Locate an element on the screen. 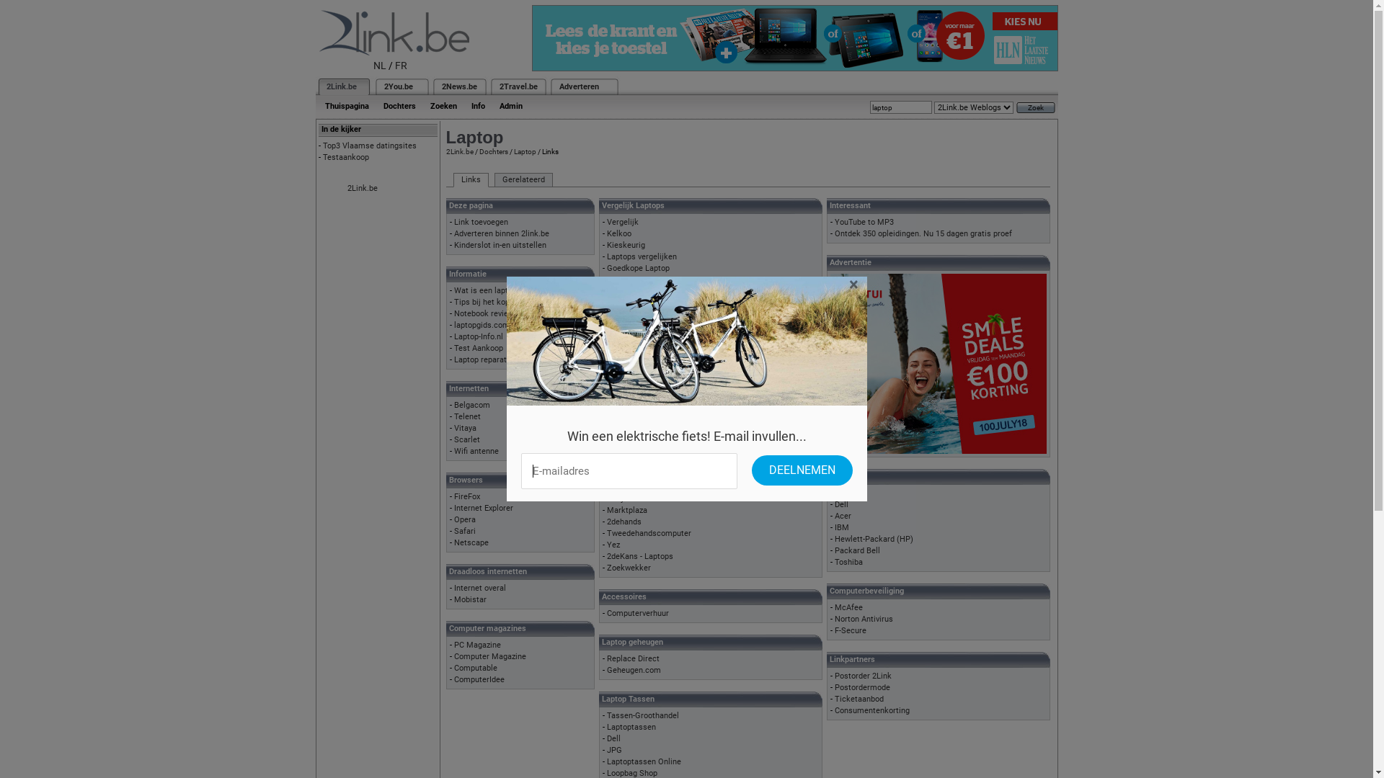 Image resolution: width=1384 pixels, height=778 pixels. Kelkoo is located at coordinates (619, 233).